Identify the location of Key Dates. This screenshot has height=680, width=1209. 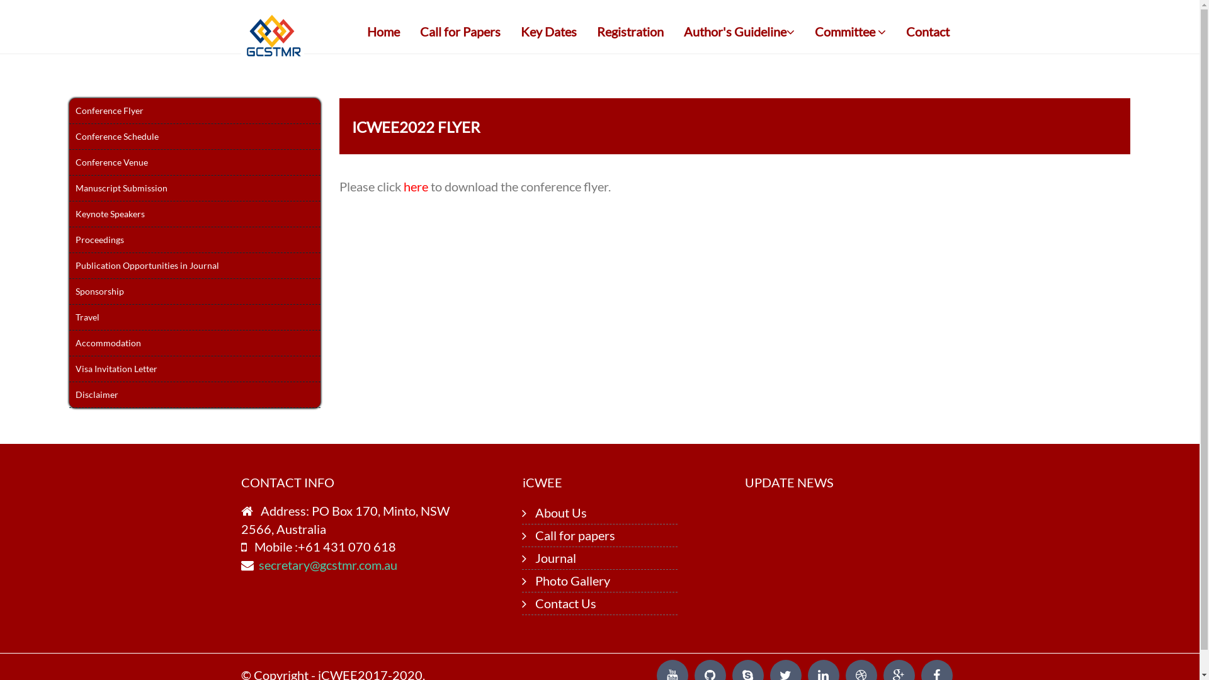
(549, 31).